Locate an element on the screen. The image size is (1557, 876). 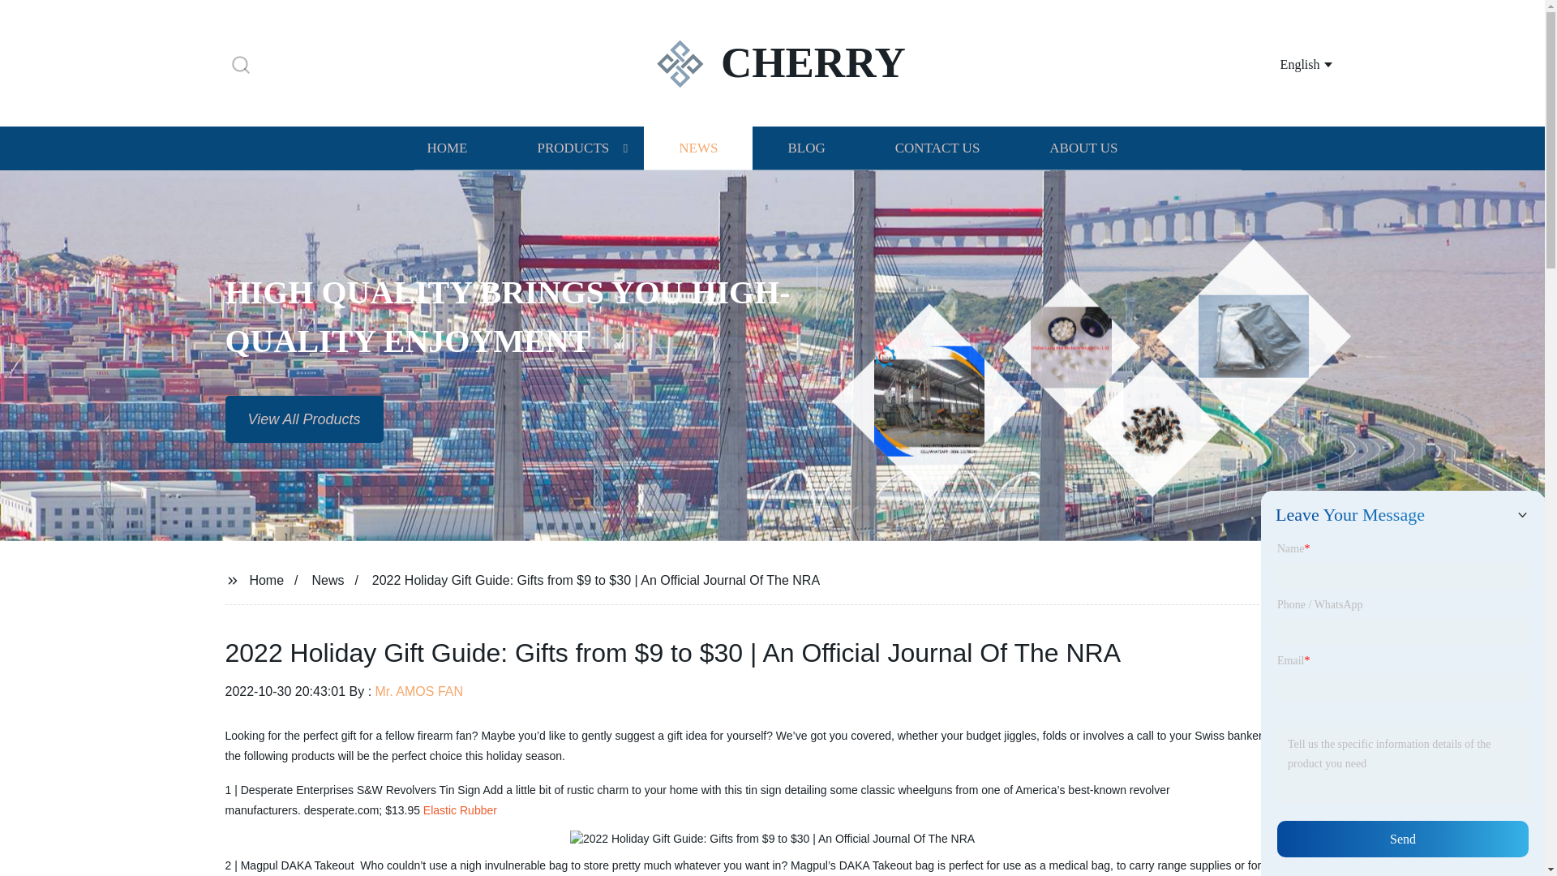
ABOUT US is located at coordinates (1083, 148).